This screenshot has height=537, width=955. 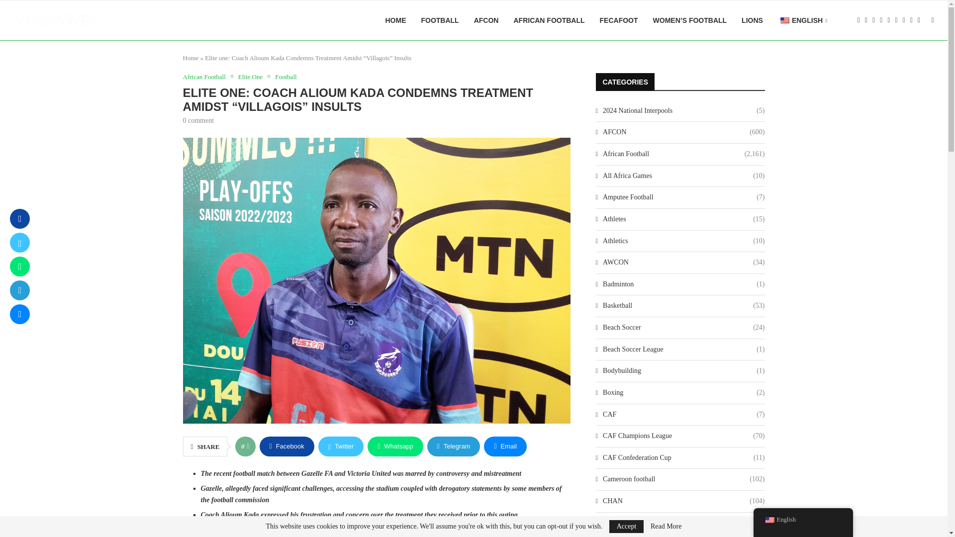 What do you see at coordinates (454, 447) in the screenshot?
I see `Telegram` at bounding box center [454, 447].